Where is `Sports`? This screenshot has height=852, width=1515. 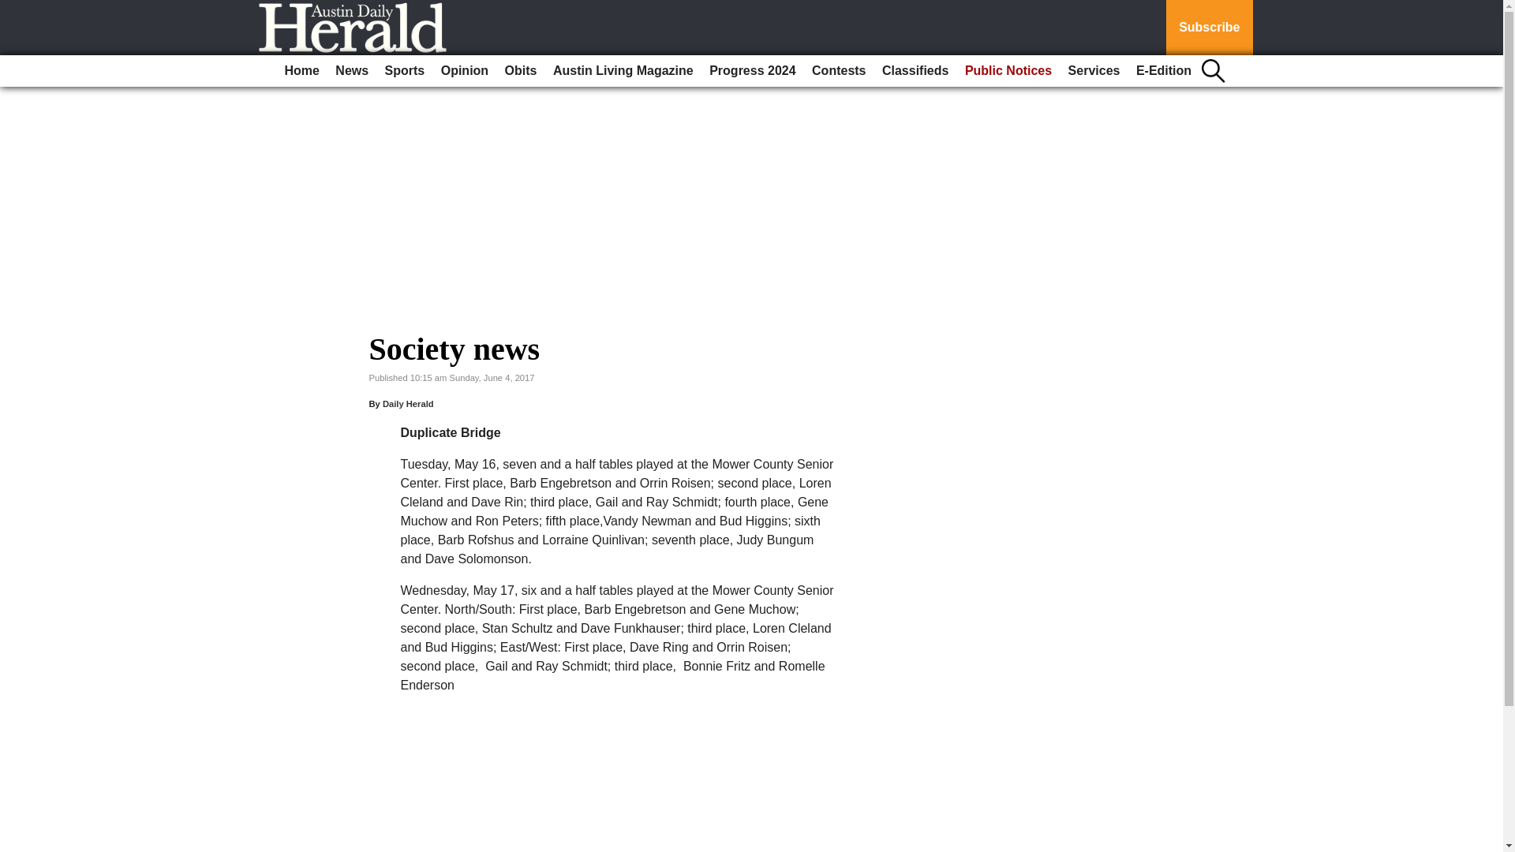 Sports is located at coordinates (406, 71).